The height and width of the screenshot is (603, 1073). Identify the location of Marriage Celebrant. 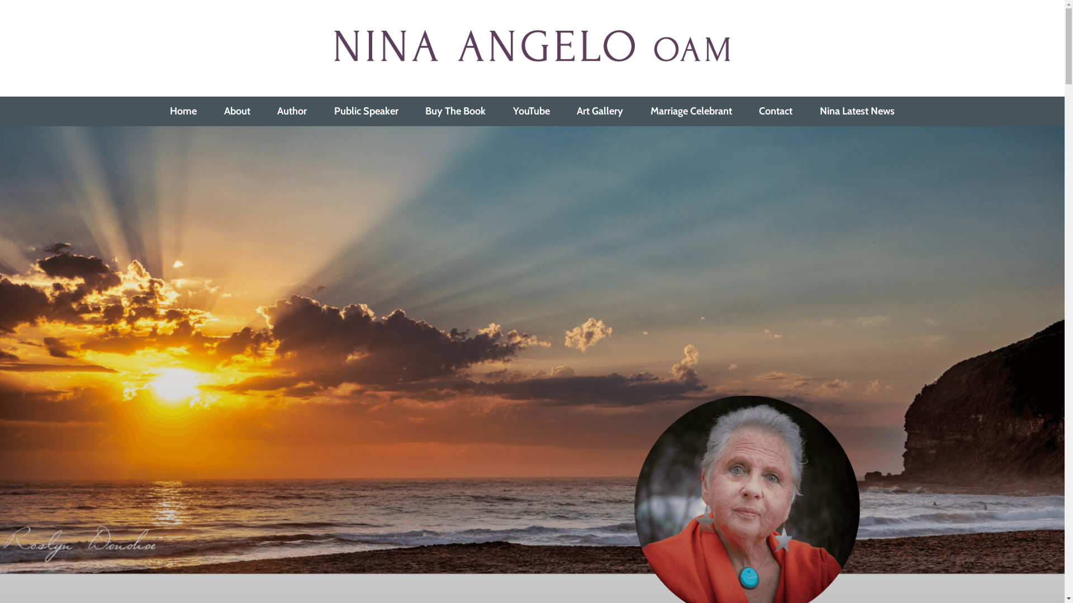
(691, 111).